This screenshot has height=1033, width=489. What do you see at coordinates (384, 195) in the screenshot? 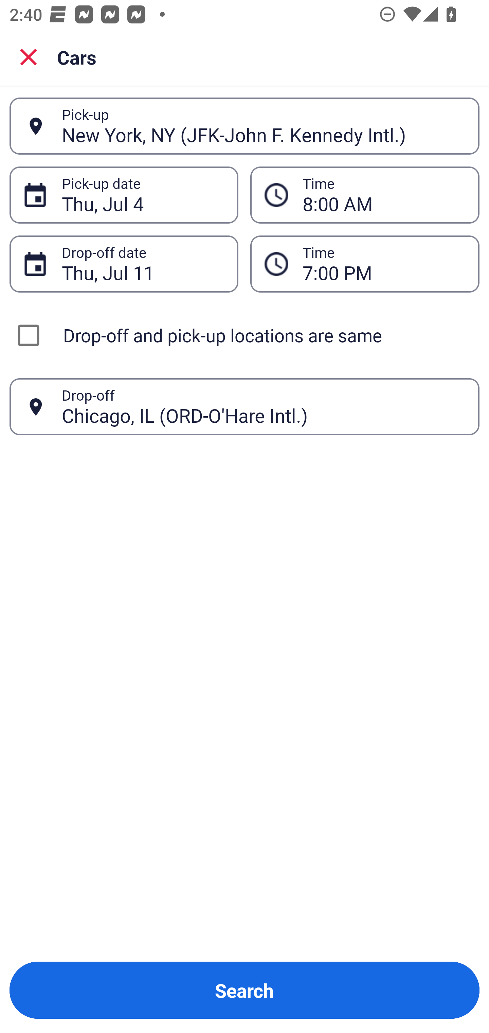
I see `8:00 AM` at bounding box center [384, 195].